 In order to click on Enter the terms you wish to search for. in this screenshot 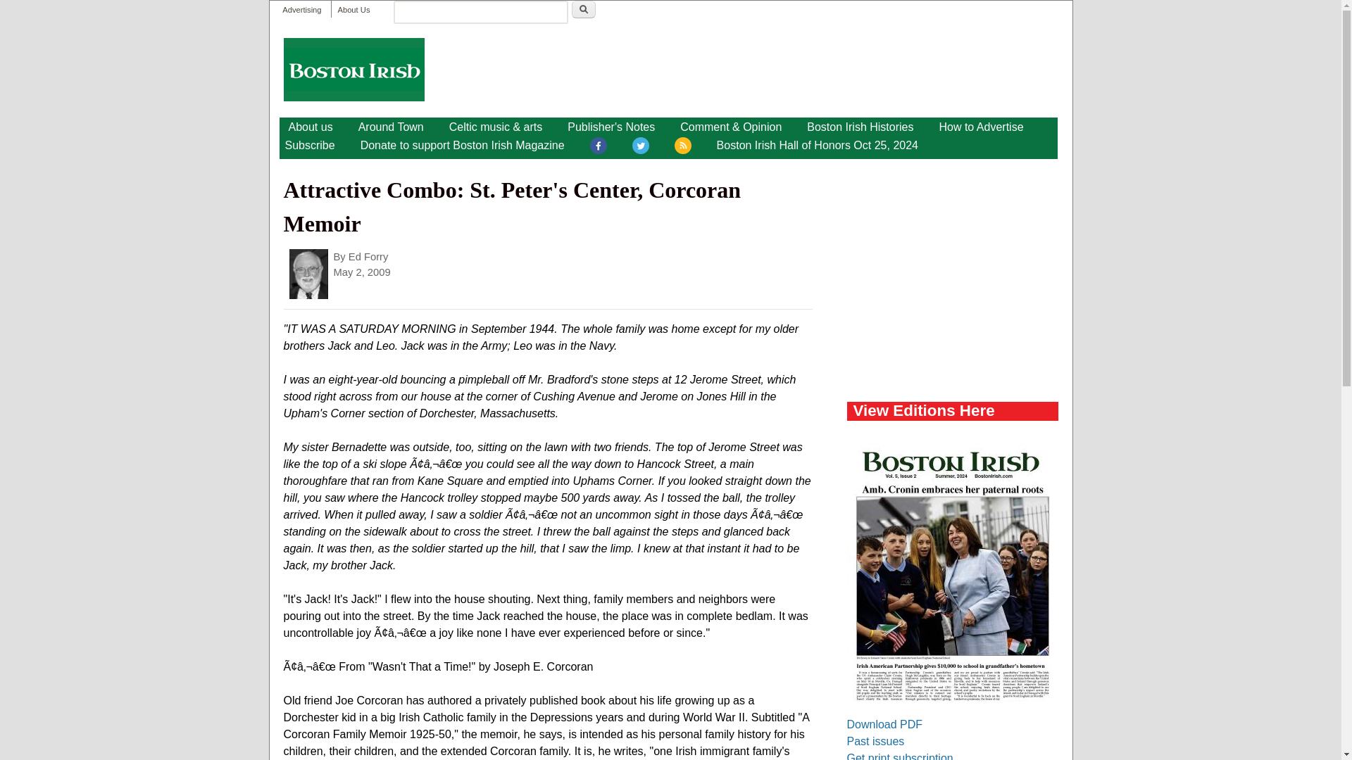, I will do `click(480, 12)`.